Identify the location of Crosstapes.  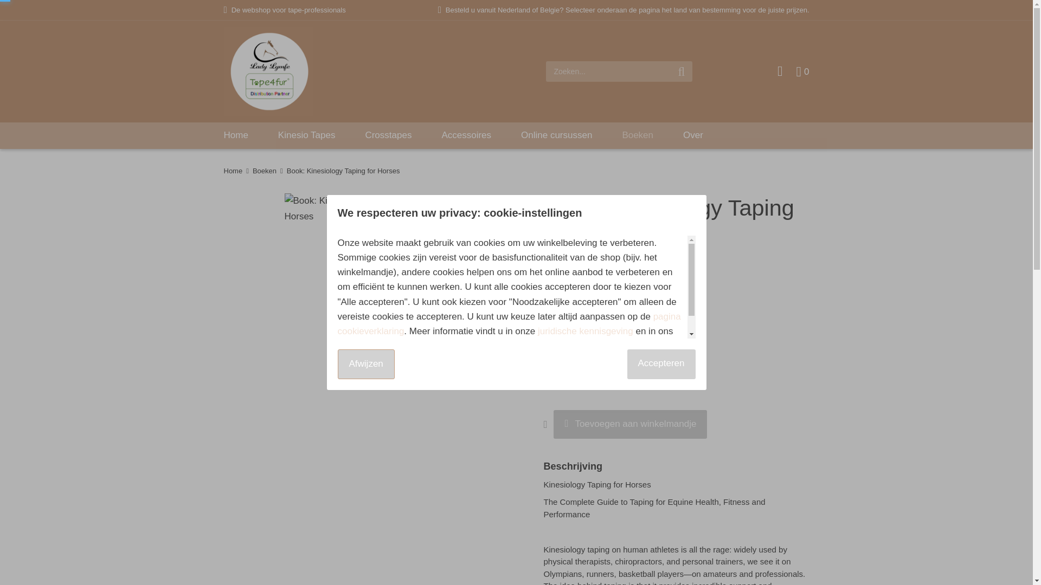
(388, 135).